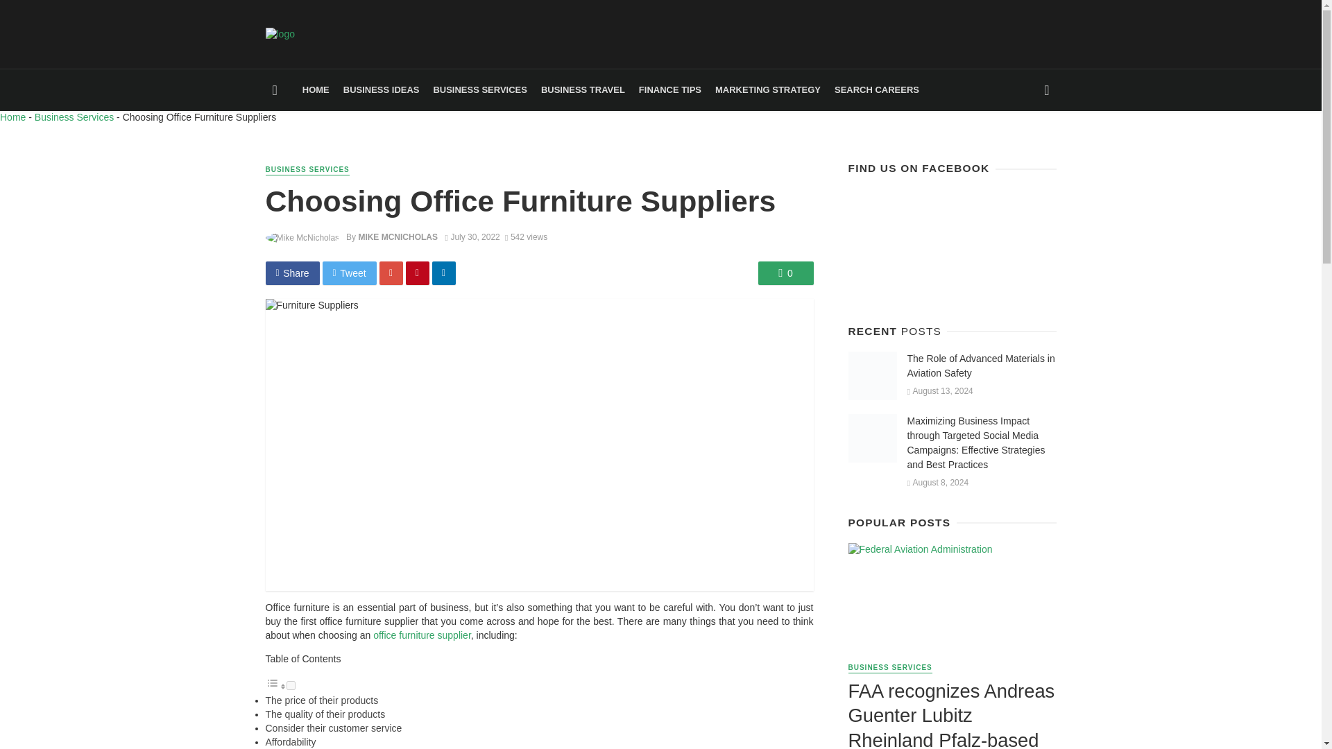  What do you see at coordinates (422, 635) in the screenshot?
I see `office furniture supplier` at bounding box center [422, 635].